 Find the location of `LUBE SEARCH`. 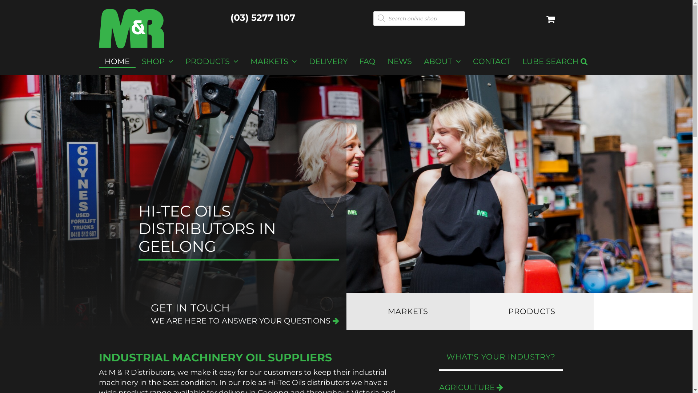

LUBE SEARCH is located at coordinates (555, 61).